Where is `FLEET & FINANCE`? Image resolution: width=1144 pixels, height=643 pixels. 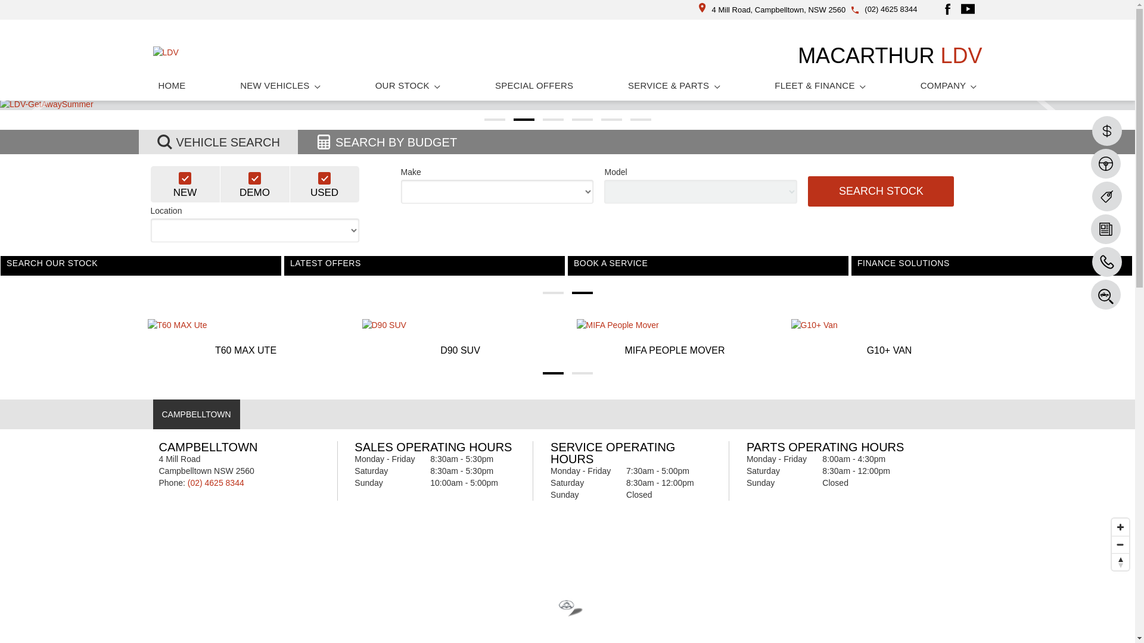
FLEET & FINANCE is located at coordinates (820, 86).